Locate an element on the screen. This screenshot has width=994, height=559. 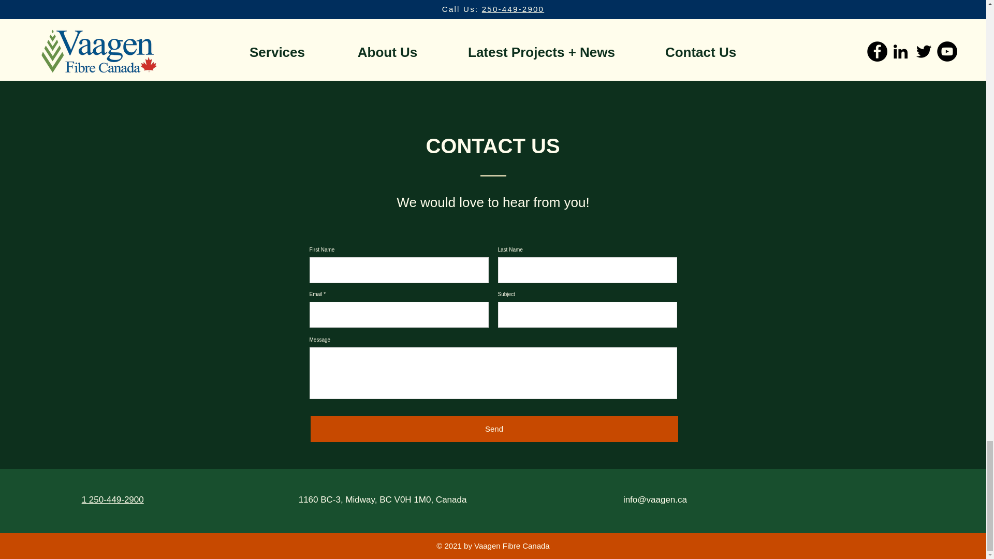
0 is located at coordinates (113, 499).